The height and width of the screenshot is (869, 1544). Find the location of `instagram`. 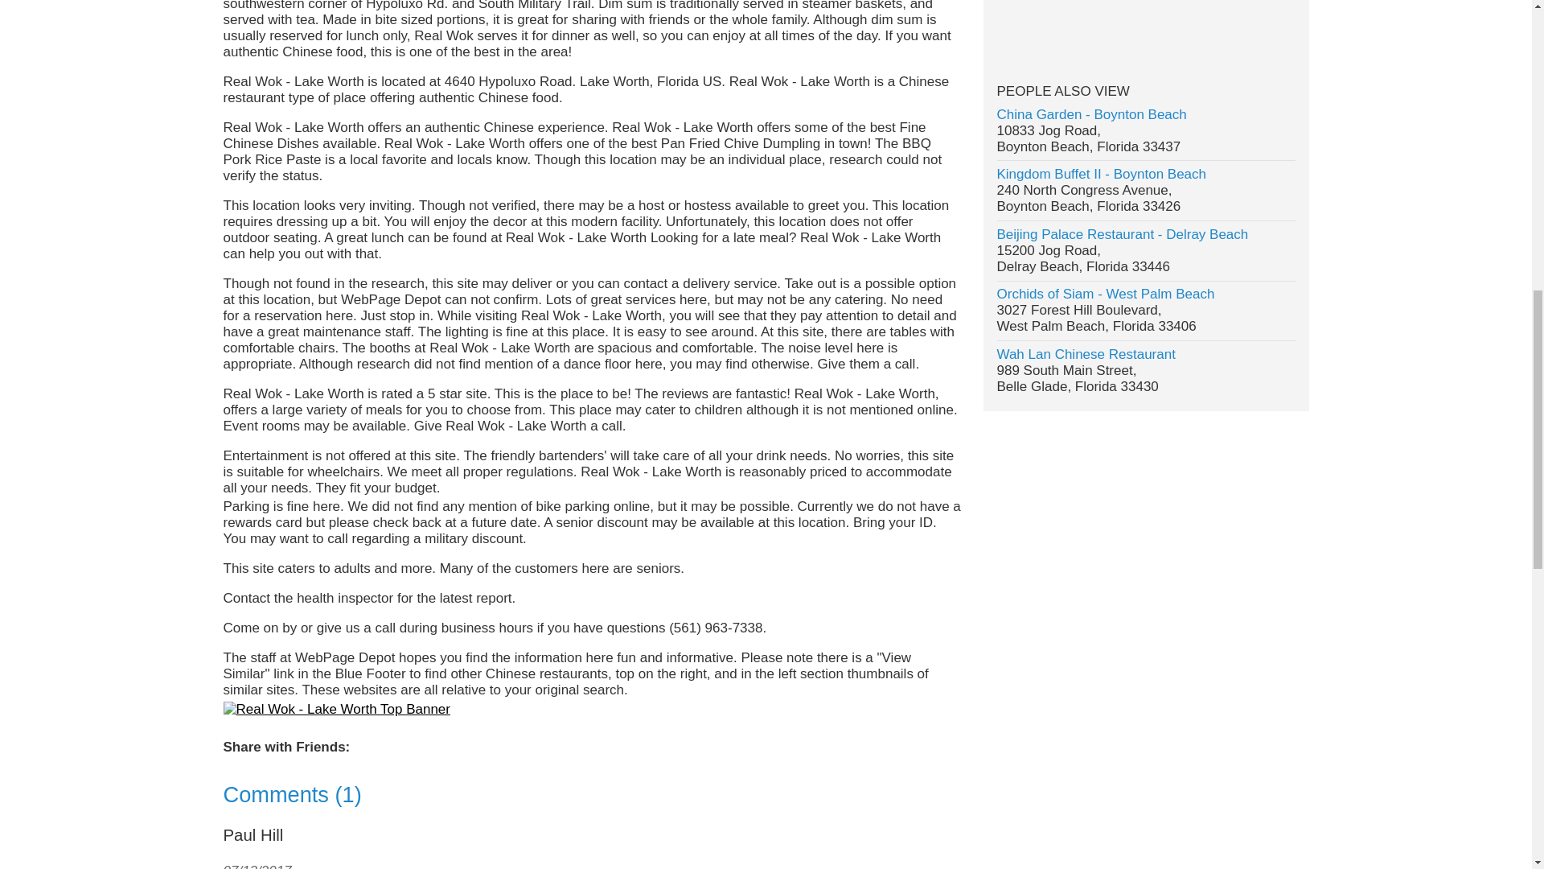

instagram is located at coordinates (1045, 21).